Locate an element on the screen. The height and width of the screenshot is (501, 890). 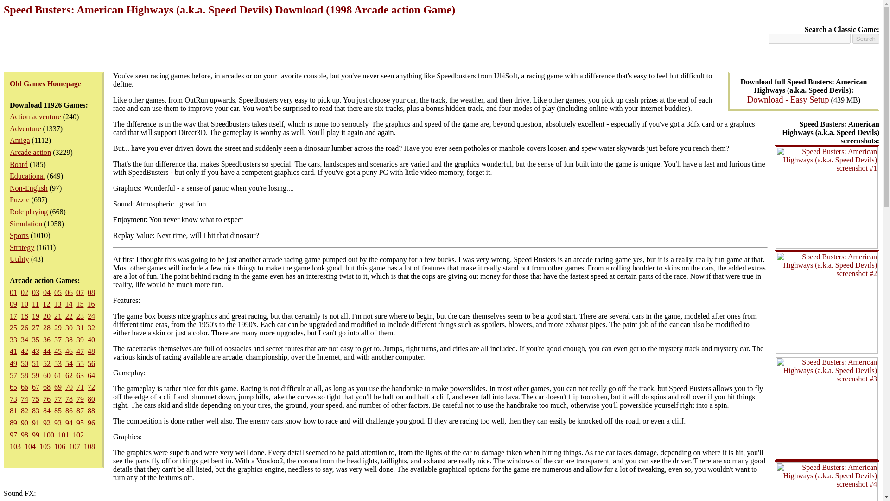
Adventure is located at coordinates (25, 128).